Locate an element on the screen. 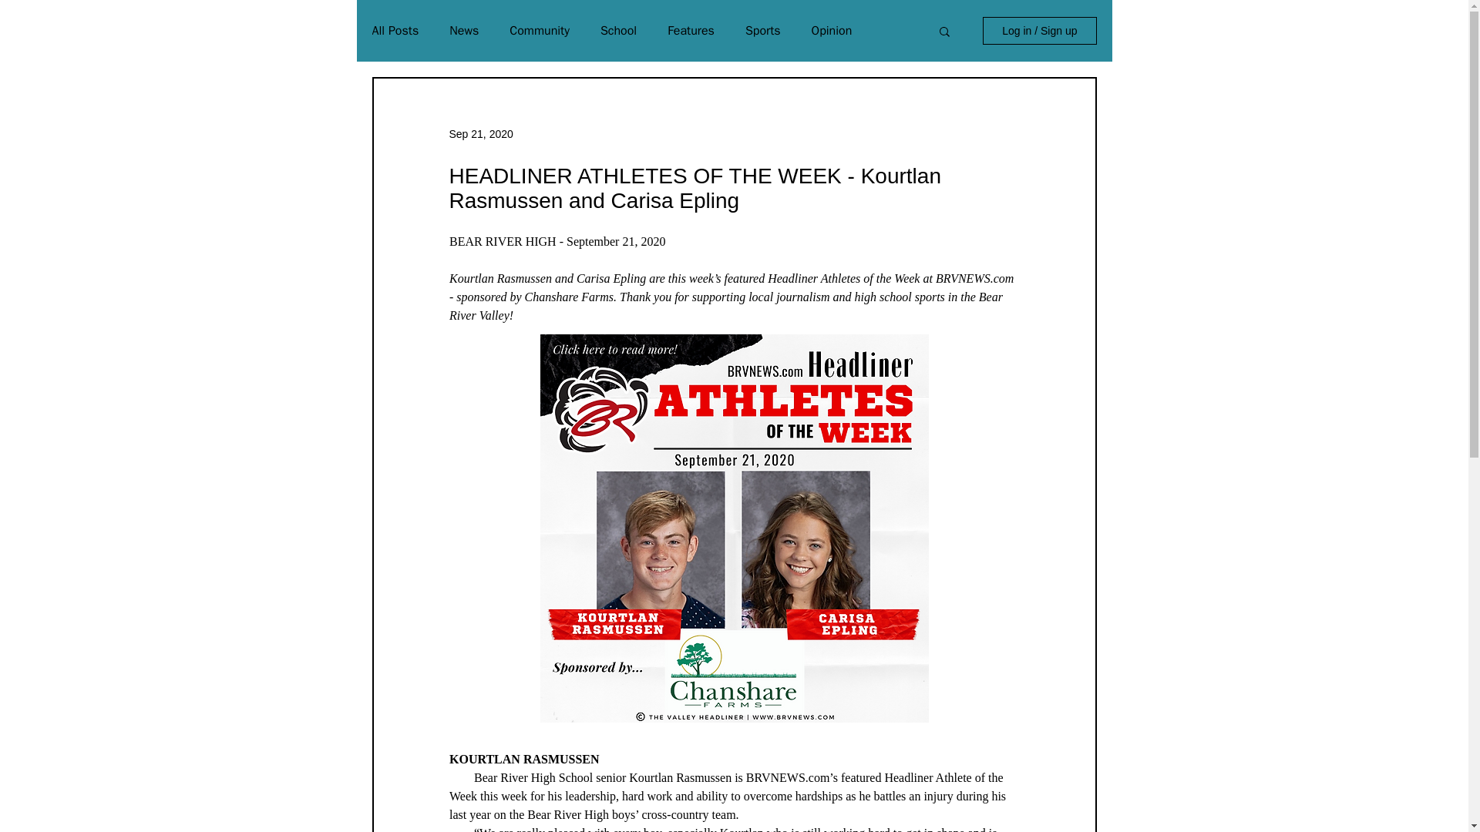  Sep 21, 2020 is located at coordinates (479, 134).